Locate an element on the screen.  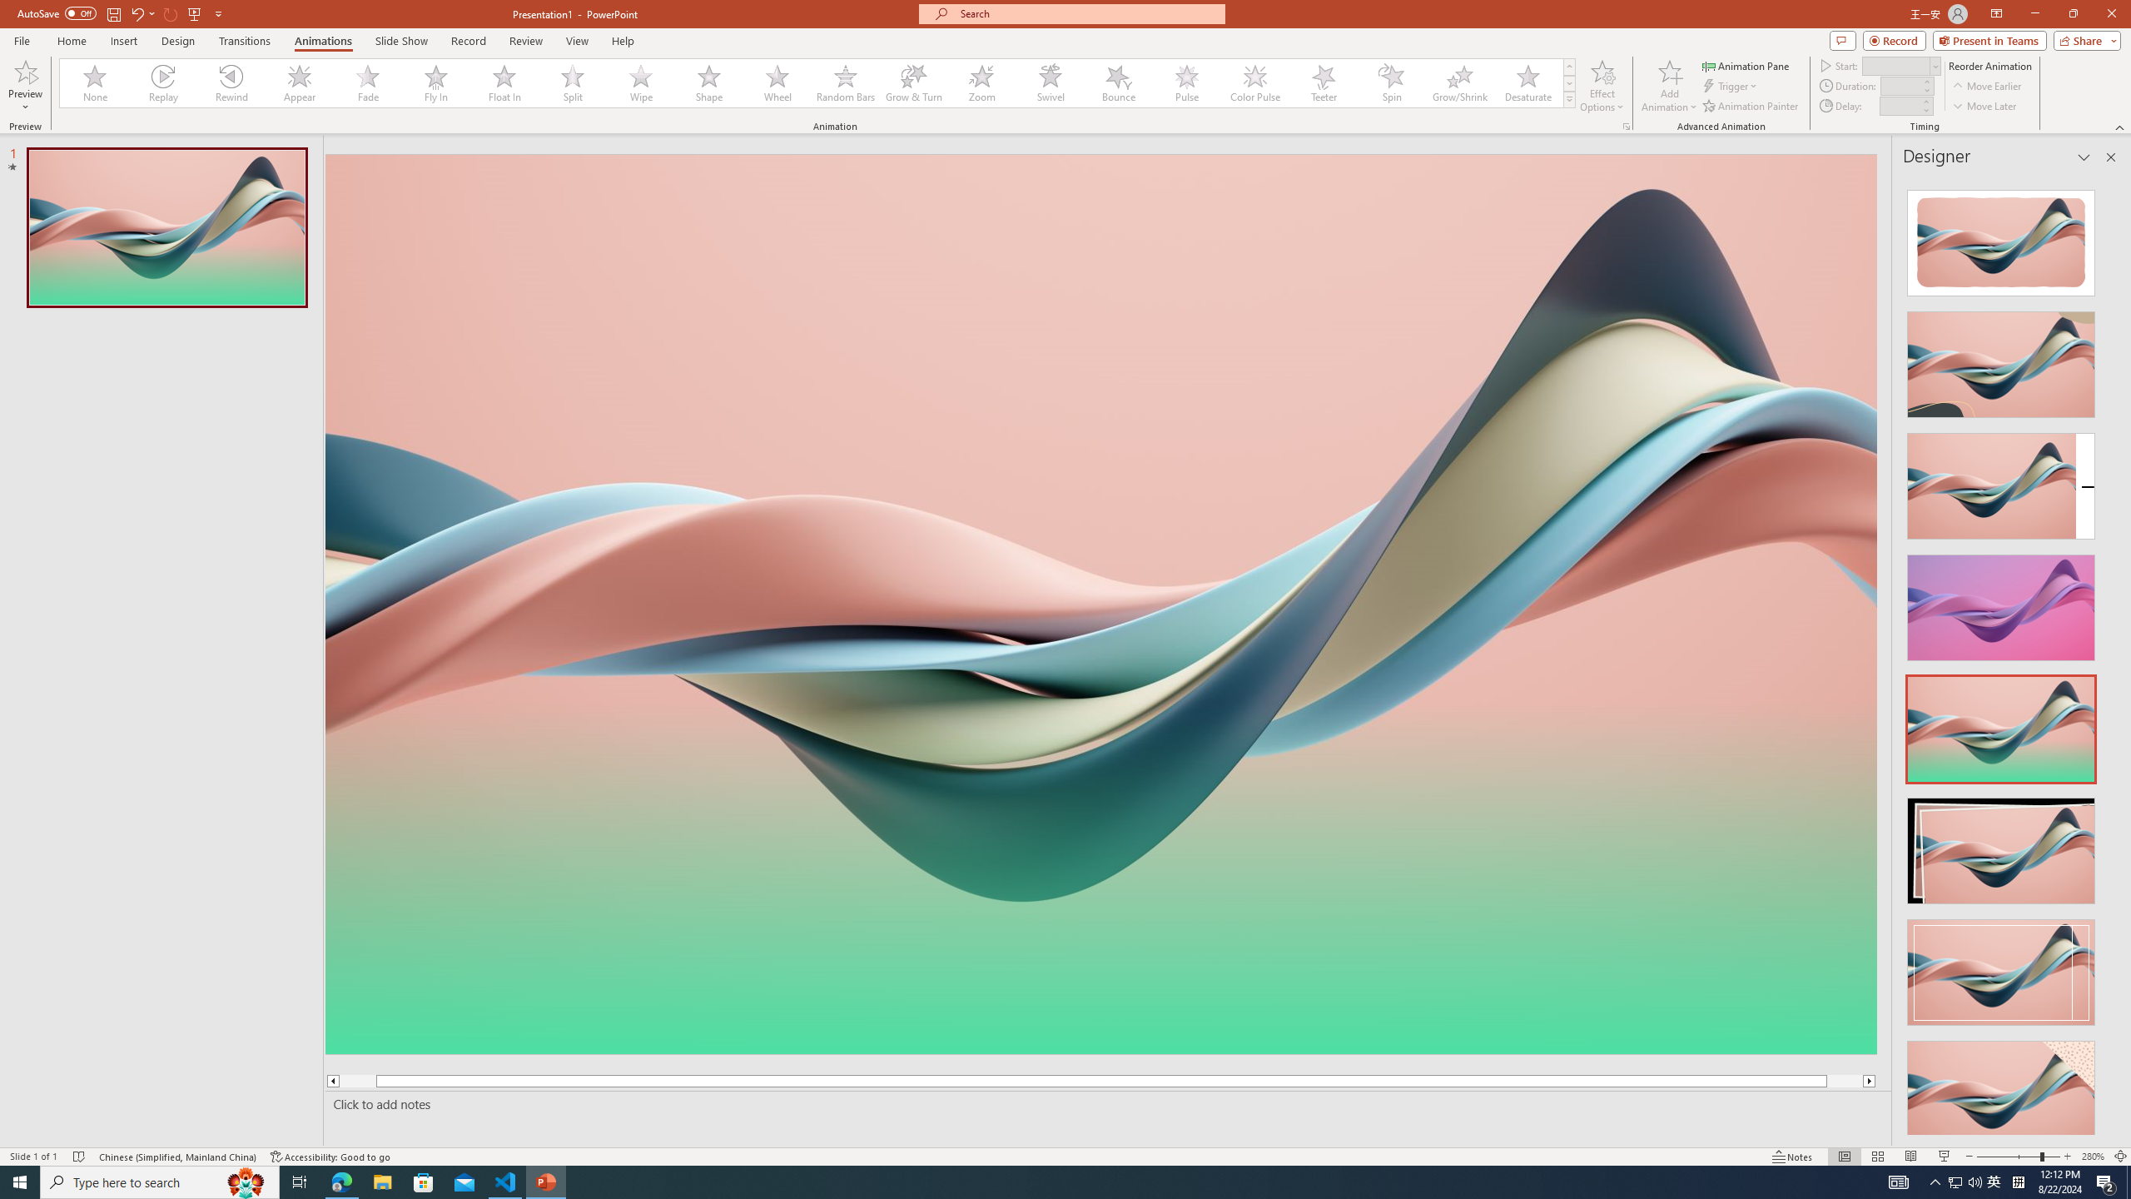
Desaturate is located at coordinates (1527, 83).